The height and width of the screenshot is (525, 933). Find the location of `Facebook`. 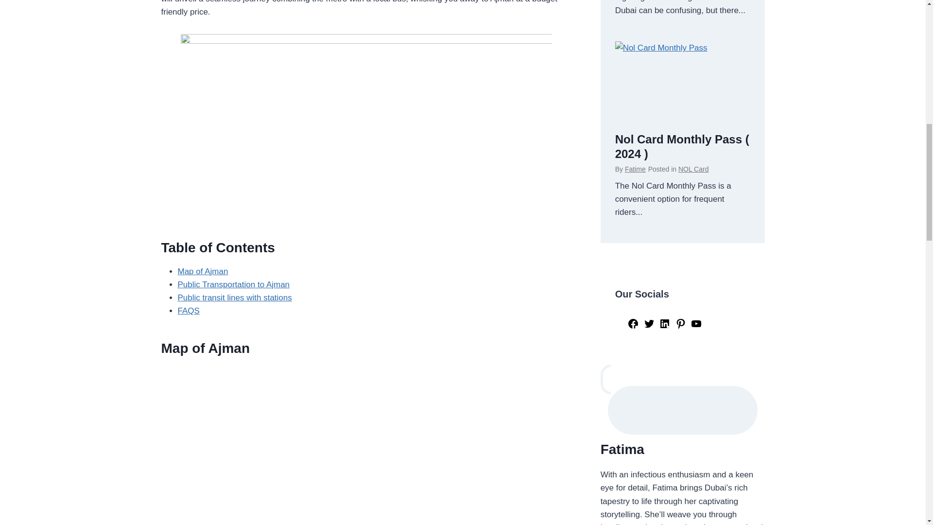

Facebook is located at coordinates (633, 327).